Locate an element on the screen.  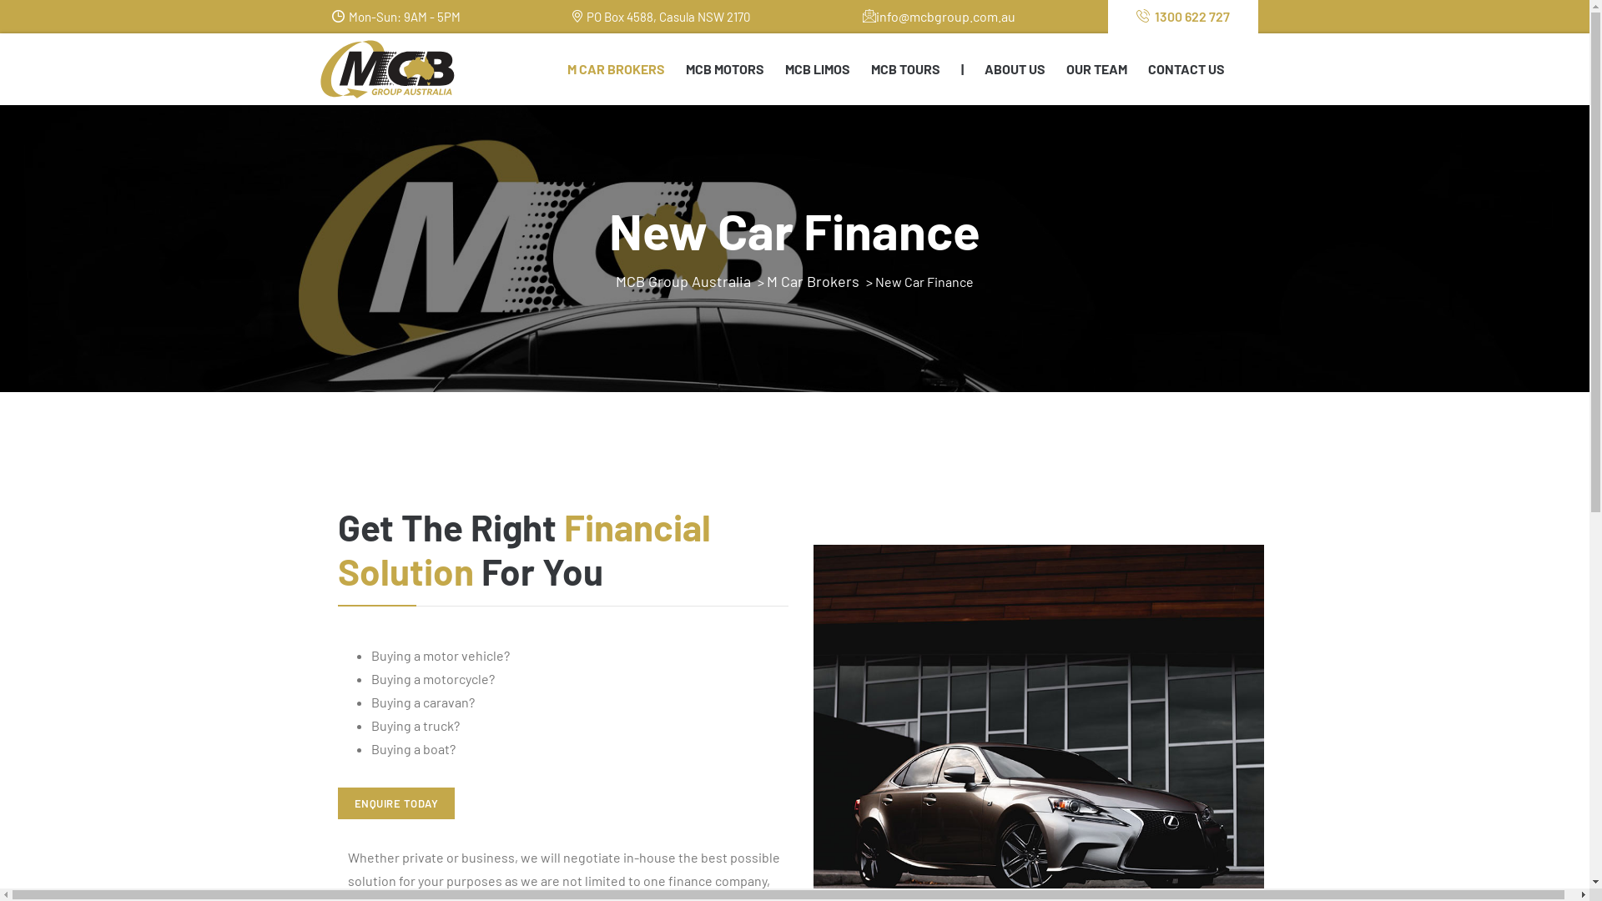
MCB LIMOS is located at coordinates (816, 69).